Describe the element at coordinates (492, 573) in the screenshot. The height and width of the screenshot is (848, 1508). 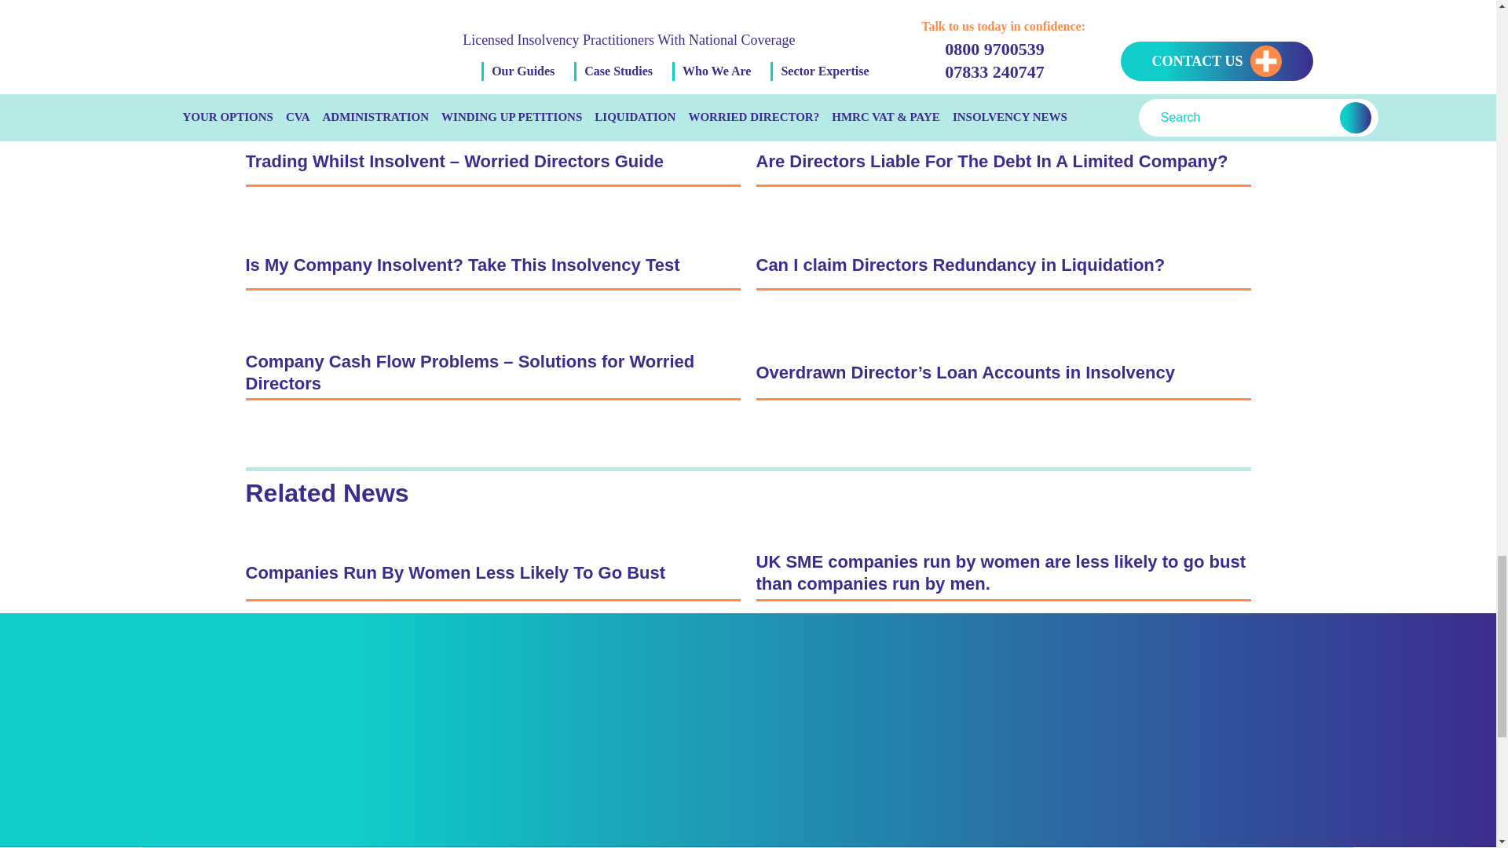
I see `Companies Run By Women Less Likely To Go Bust` at that location.